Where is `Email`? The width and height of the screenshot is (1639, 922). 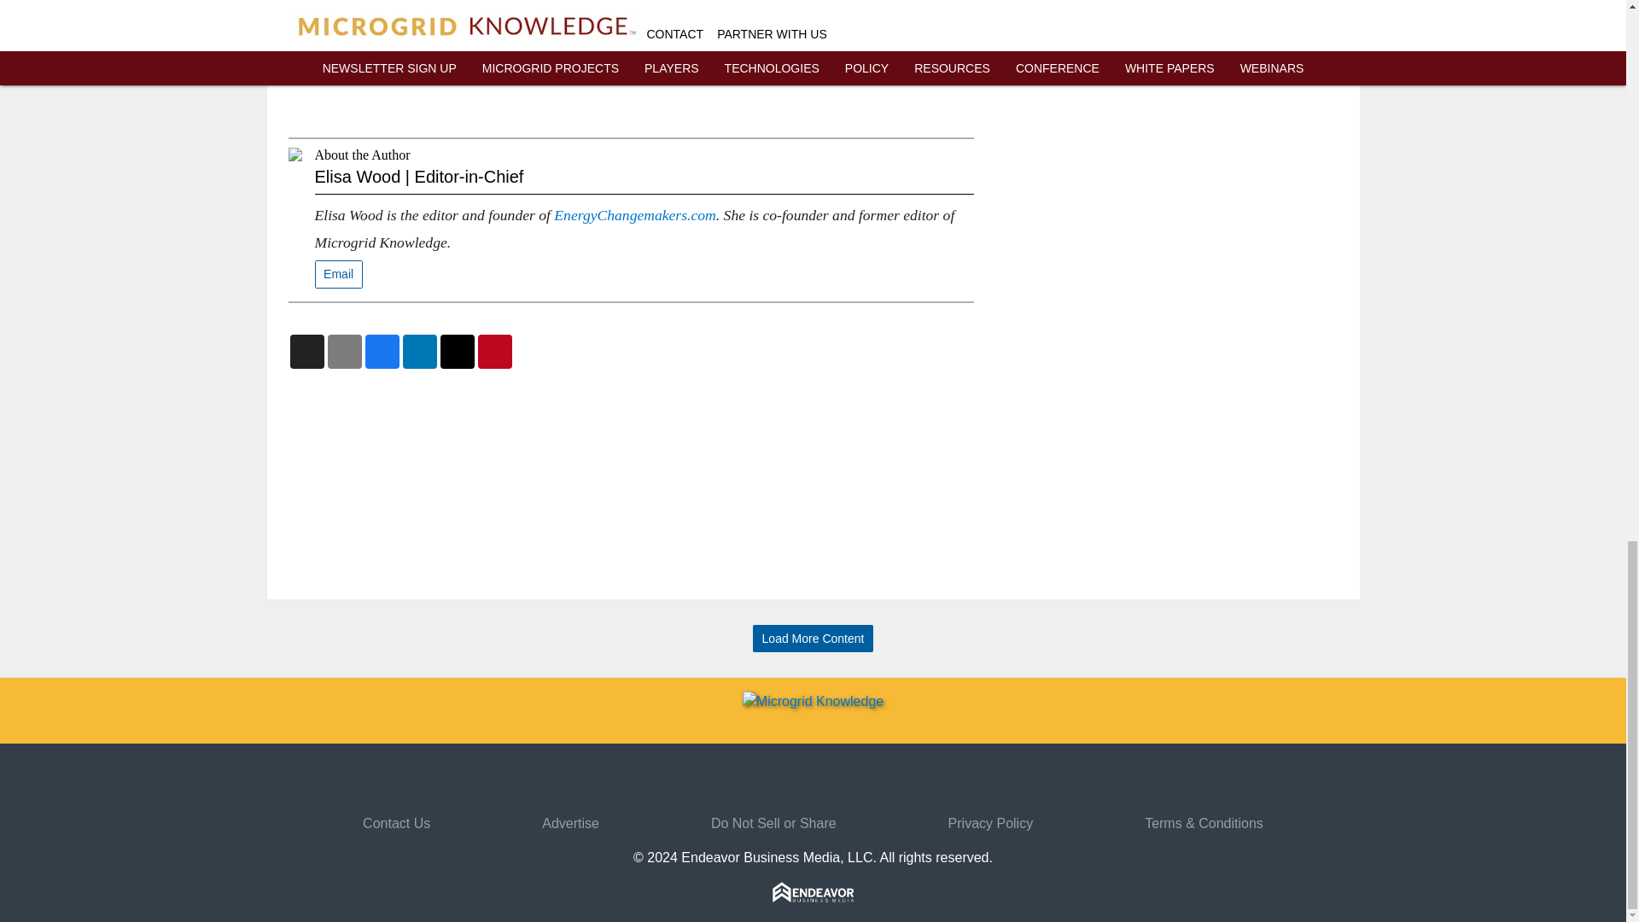
Email is located at coordinates (338, 274).